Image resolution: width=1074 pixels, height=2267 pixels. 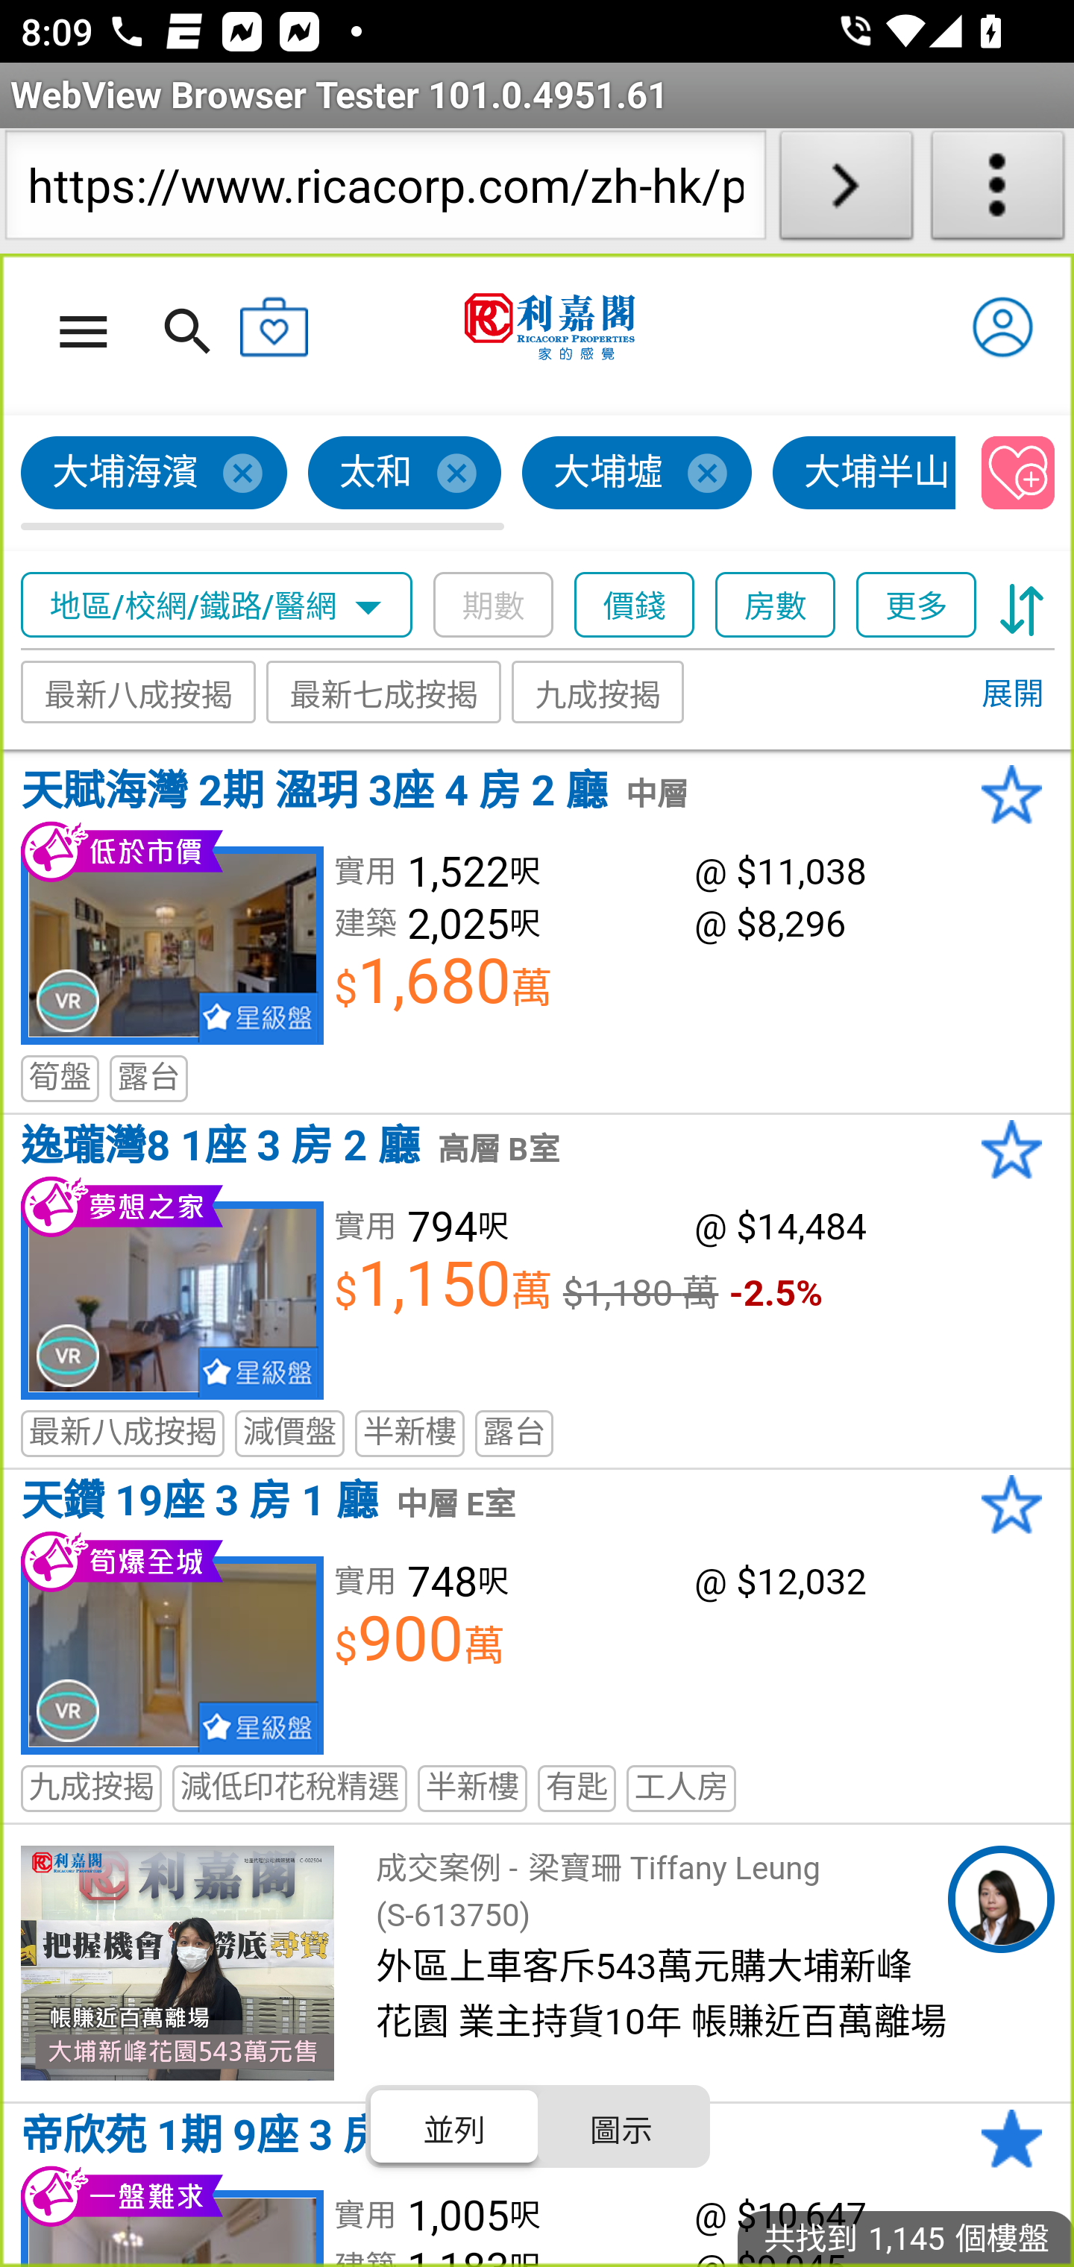 I want to click on 大埔墟, so click(x=637, y=474).